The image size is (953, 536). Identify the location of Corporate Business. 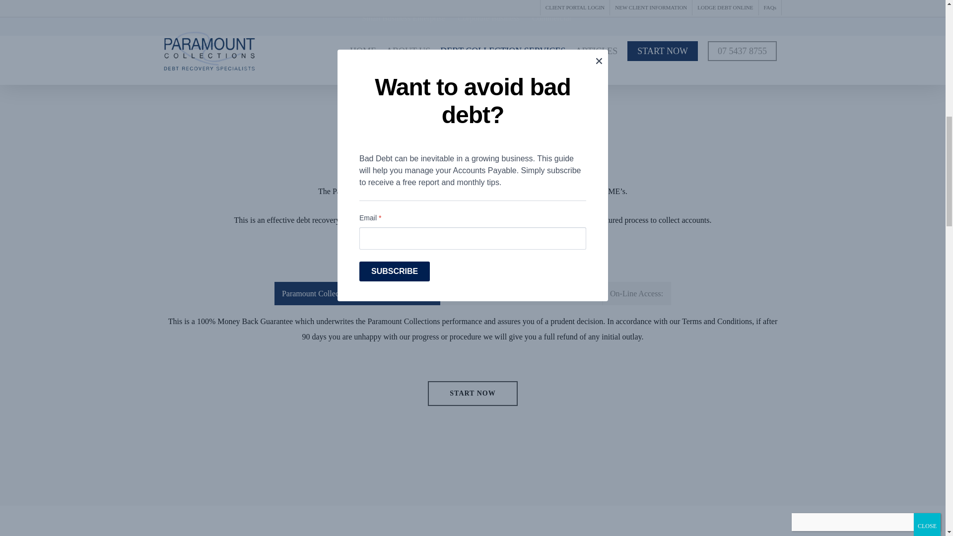
(488, 18).